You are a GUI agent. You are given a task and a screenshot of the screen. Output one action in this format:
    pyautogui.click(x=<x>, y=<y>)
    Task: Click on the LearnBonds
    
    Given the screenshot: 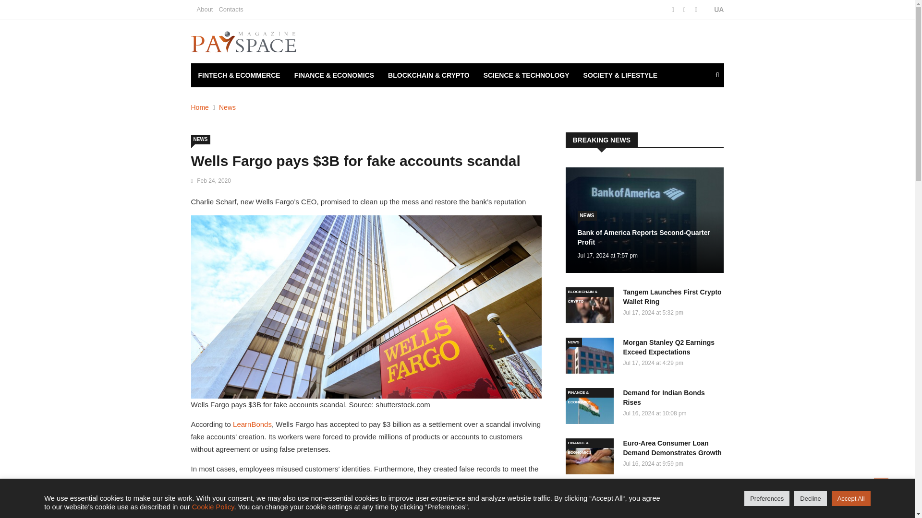 What is the action you would take?
    pyautogui.click(x=253, y=424)
    